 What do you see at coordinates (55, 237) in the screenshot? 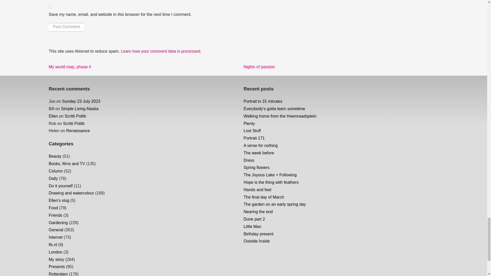
I see `Books, films and TV` at bounding box center [55, 237].